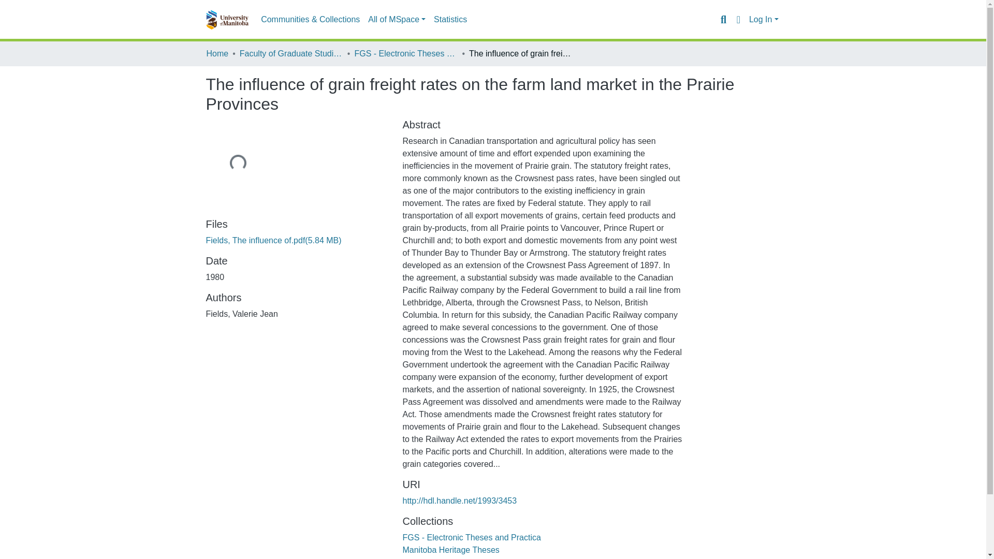 Image resolution: width=994 pixels, height=559 pixels. Describe the element at coordinates (397, 20) in the screenshot. I see `All of MSpace` at that location.